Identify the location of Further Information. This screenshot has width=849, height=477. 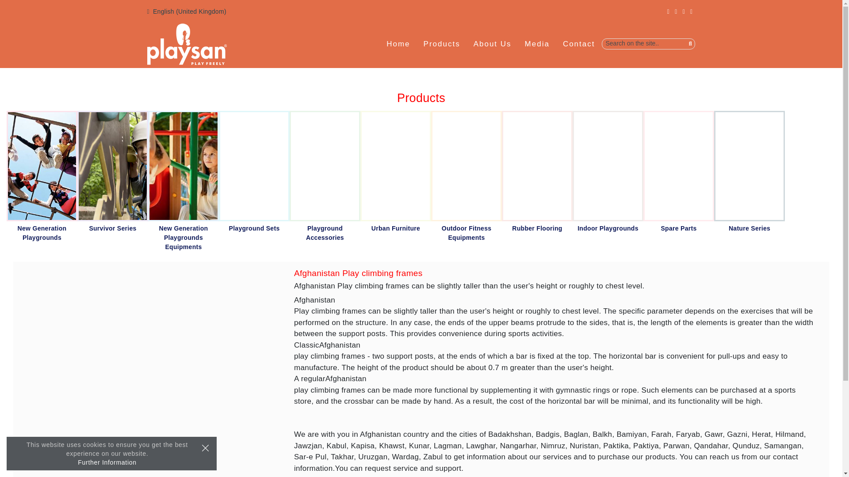
(107, 462).